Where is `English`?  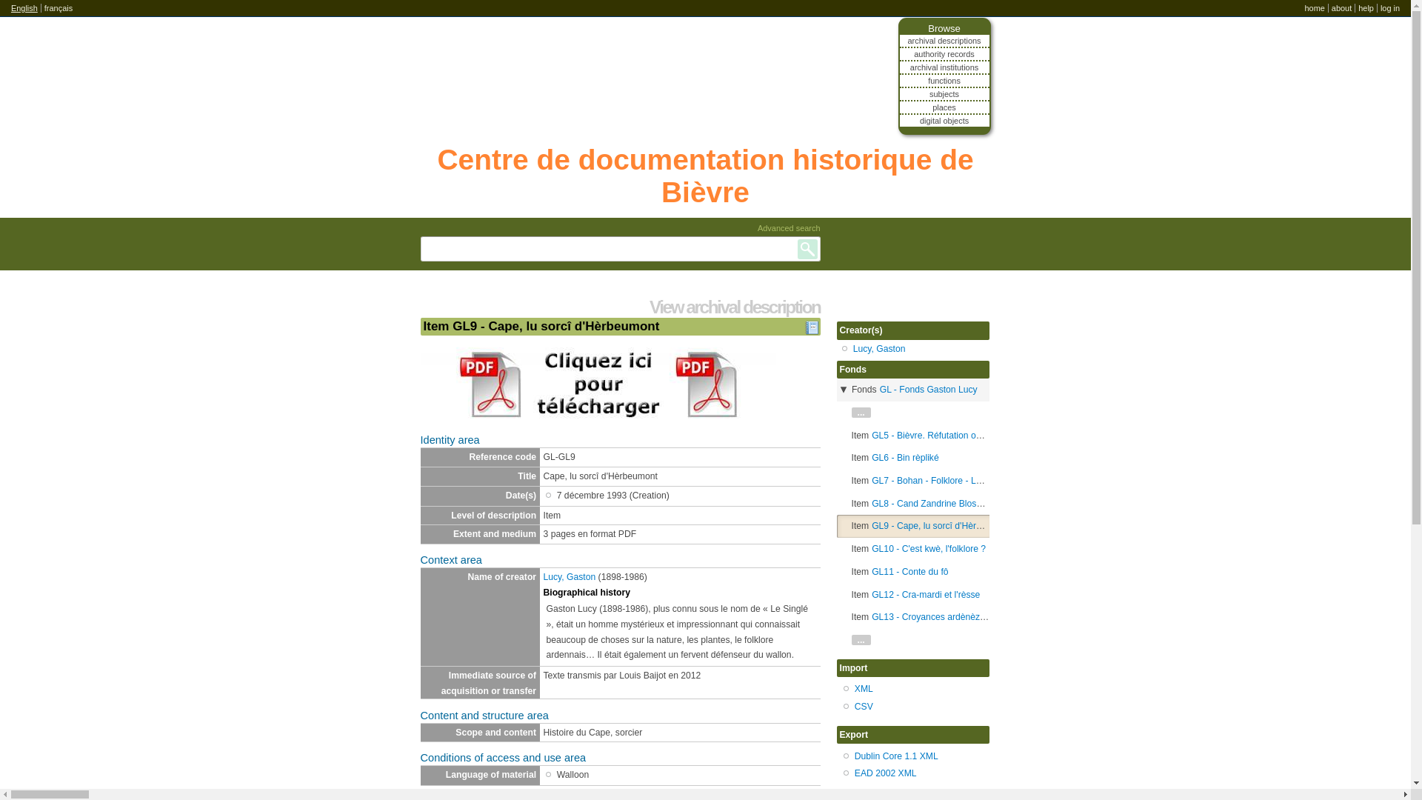
English is located at coordinates (24, 8).